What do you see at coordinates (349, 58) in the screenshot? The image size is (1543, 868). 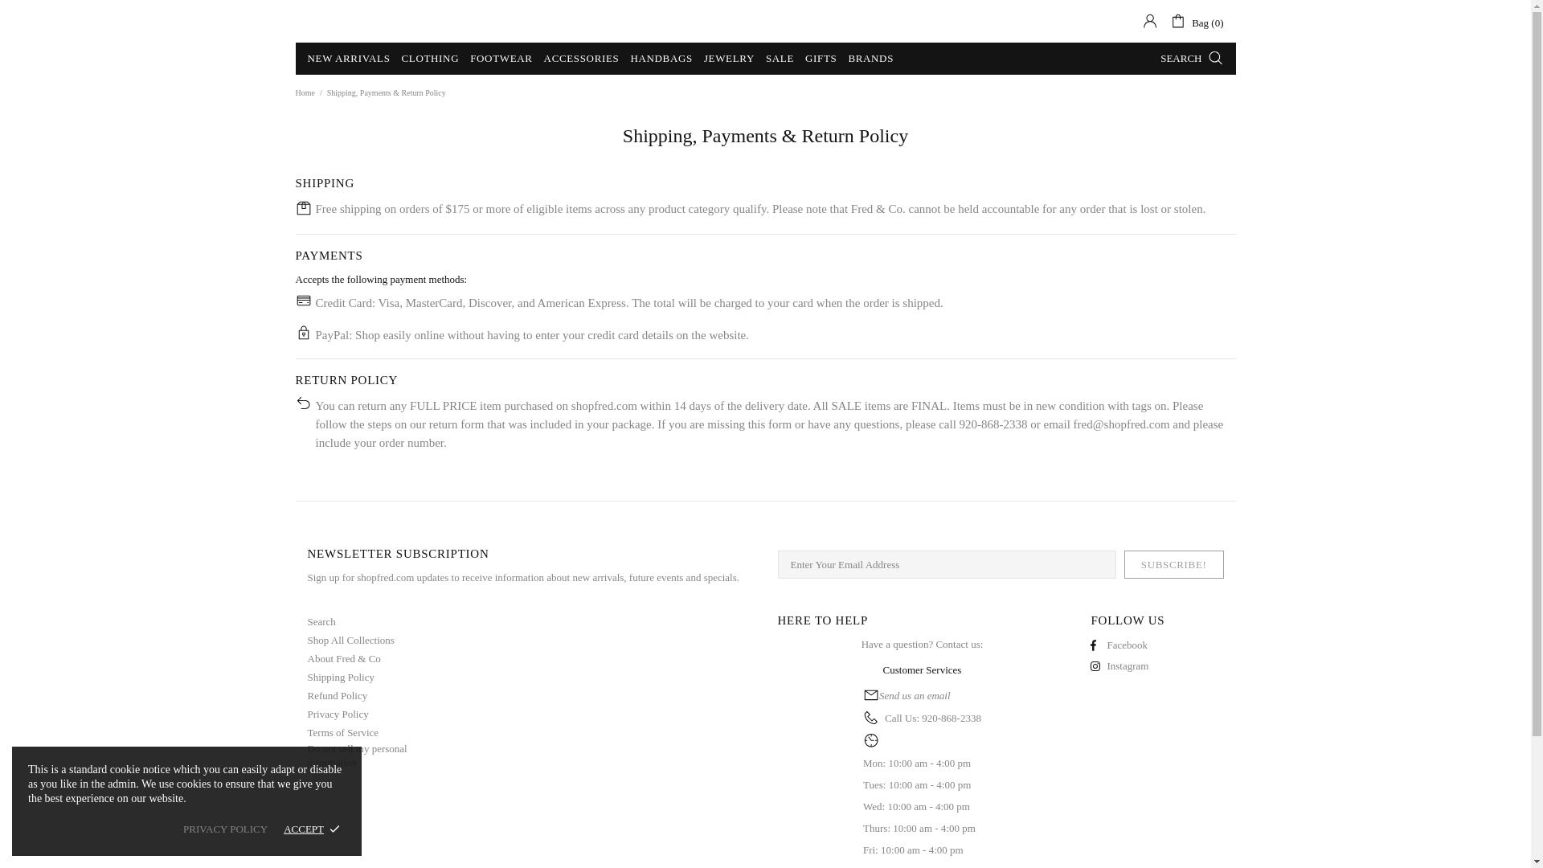 I see `NEW ARRIVALS` at bounding box center [349, 58].